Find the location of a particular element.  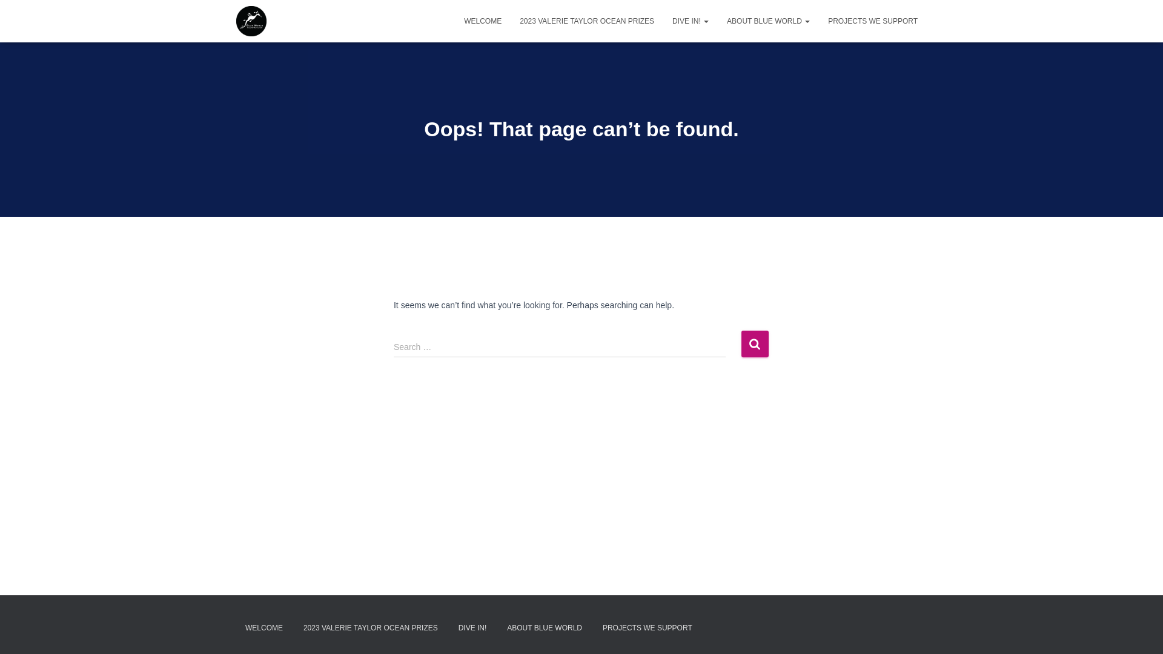

Search is located at coordinates (755, 344).